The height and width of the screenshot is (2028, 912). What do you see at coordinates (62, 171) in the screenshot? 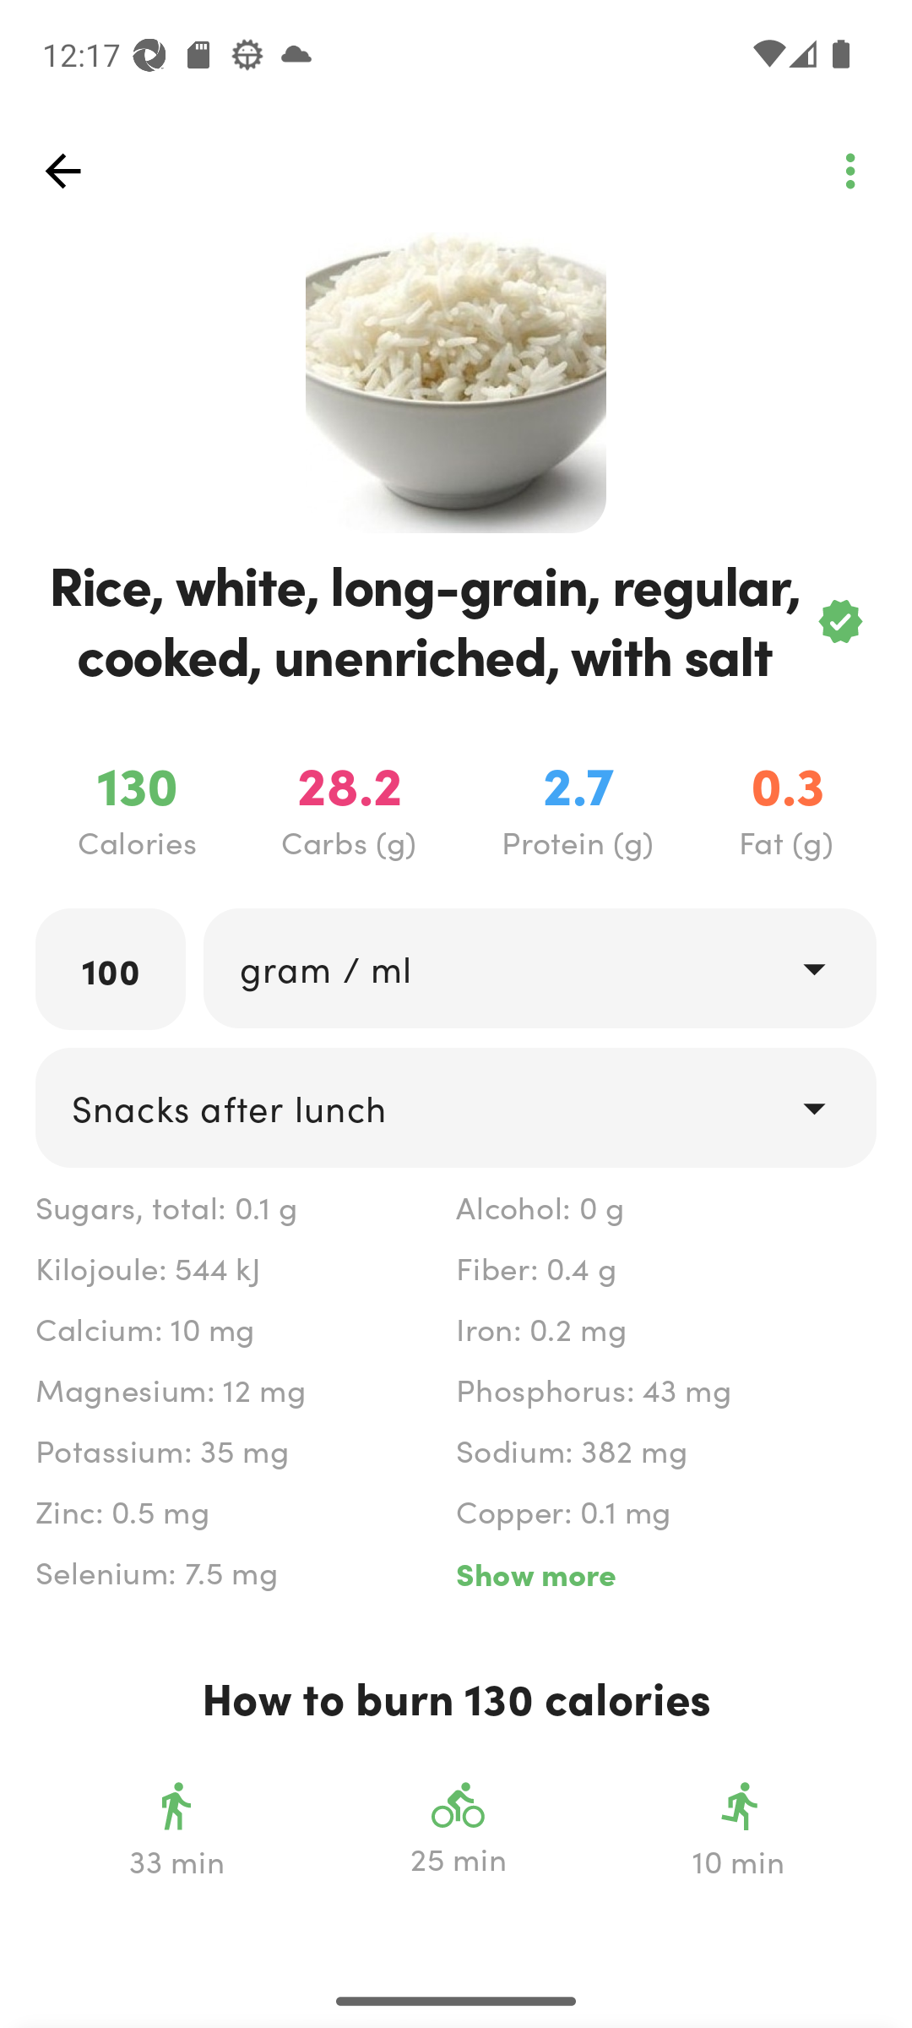
I see `top_left_action` at bounding box center [62, 171].